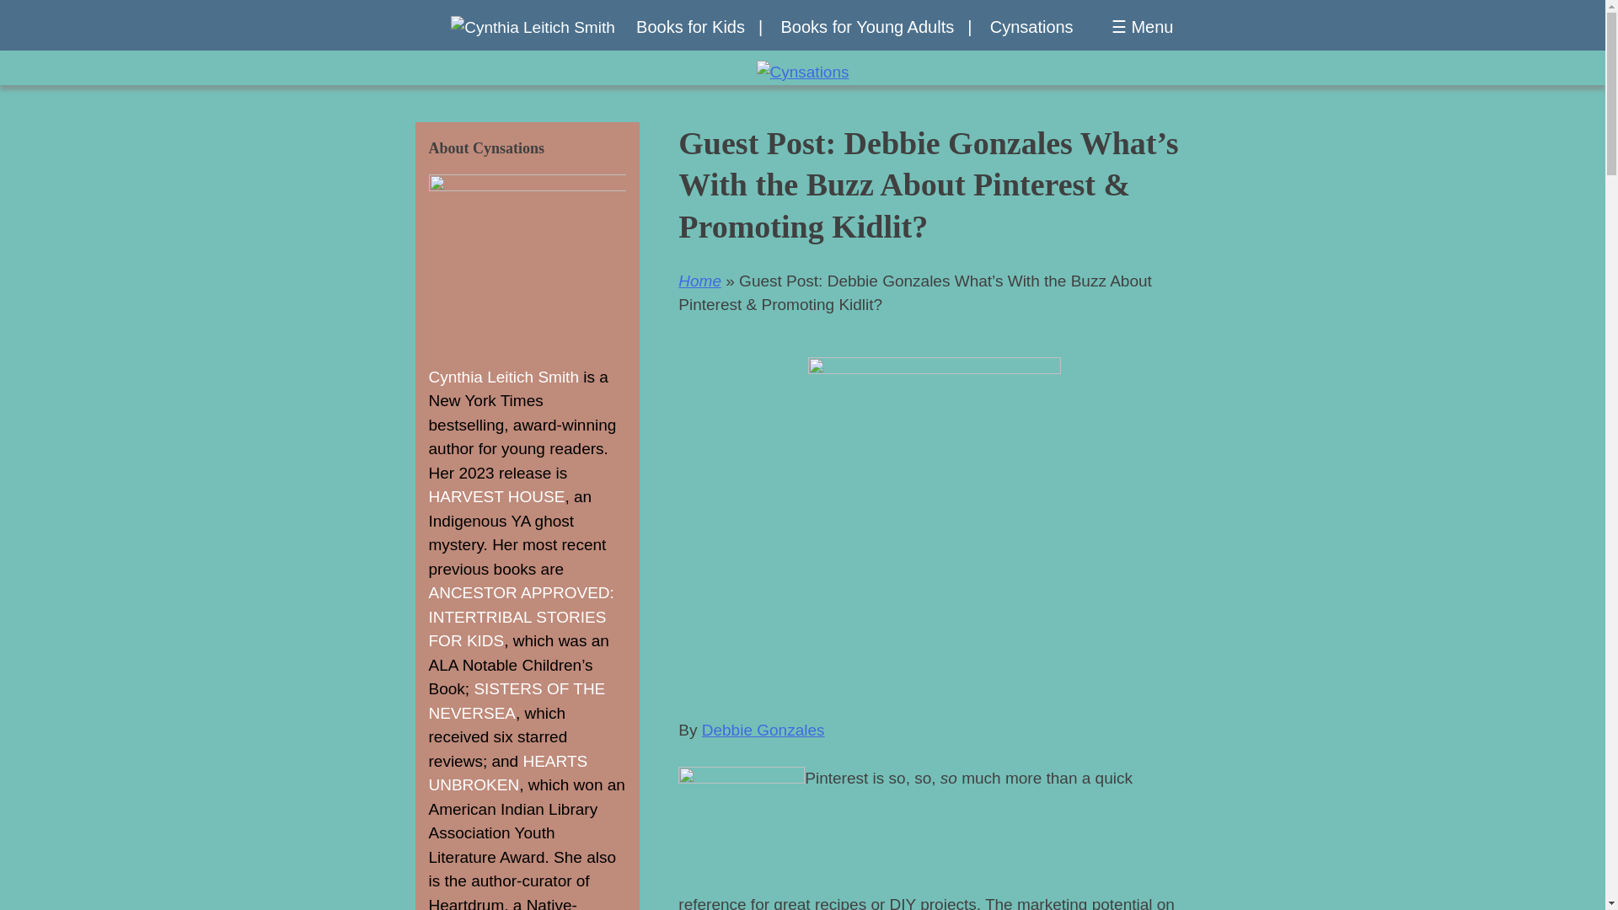 The height and width of the screenshot is (910, 1618). What do you see at coordinates (1031, 27) in the screenshot?
I see `Cynsations` at bounding box center [1031, 27].